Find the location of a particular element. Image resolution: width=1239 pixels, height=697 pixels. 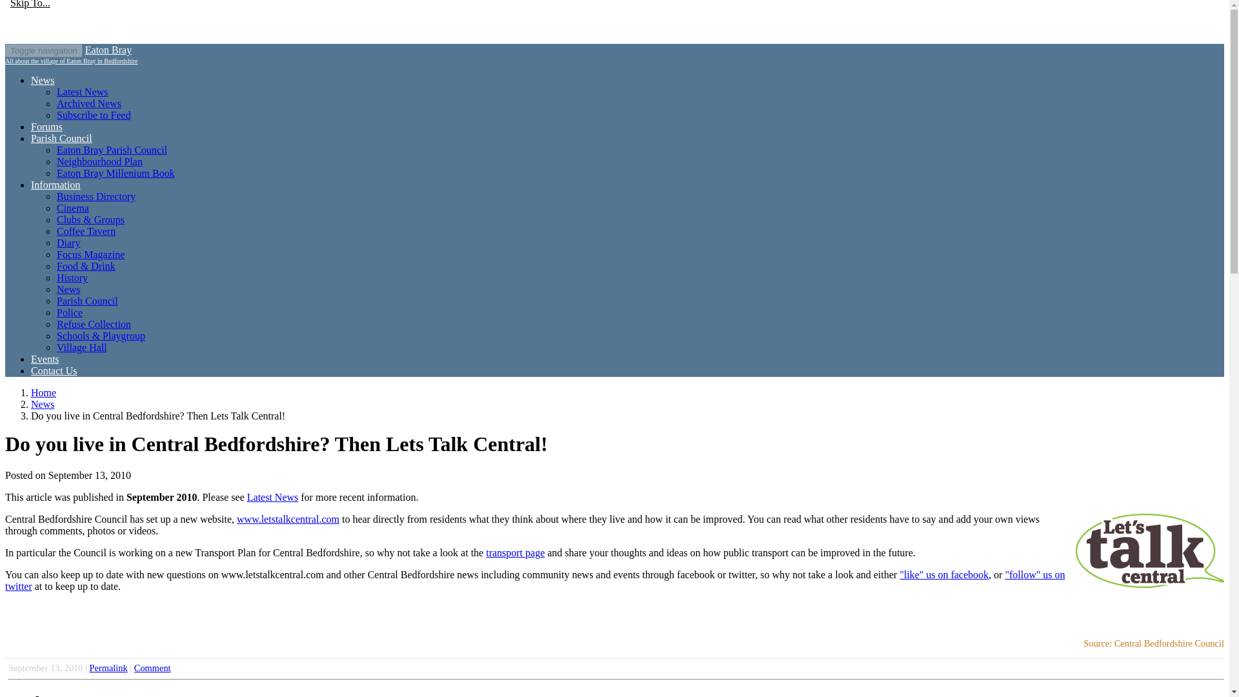

Eaton Bray Parish Council is located at coordinates (61, 138).